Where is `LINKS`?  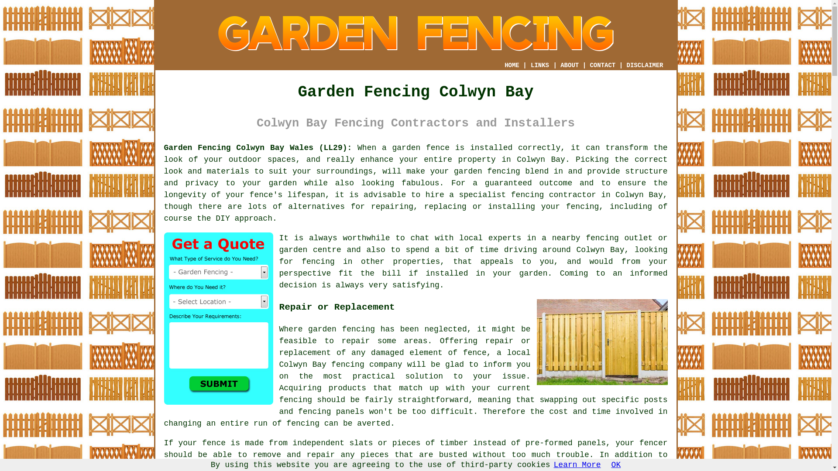
LINKS is located at coordinates (540, 65).